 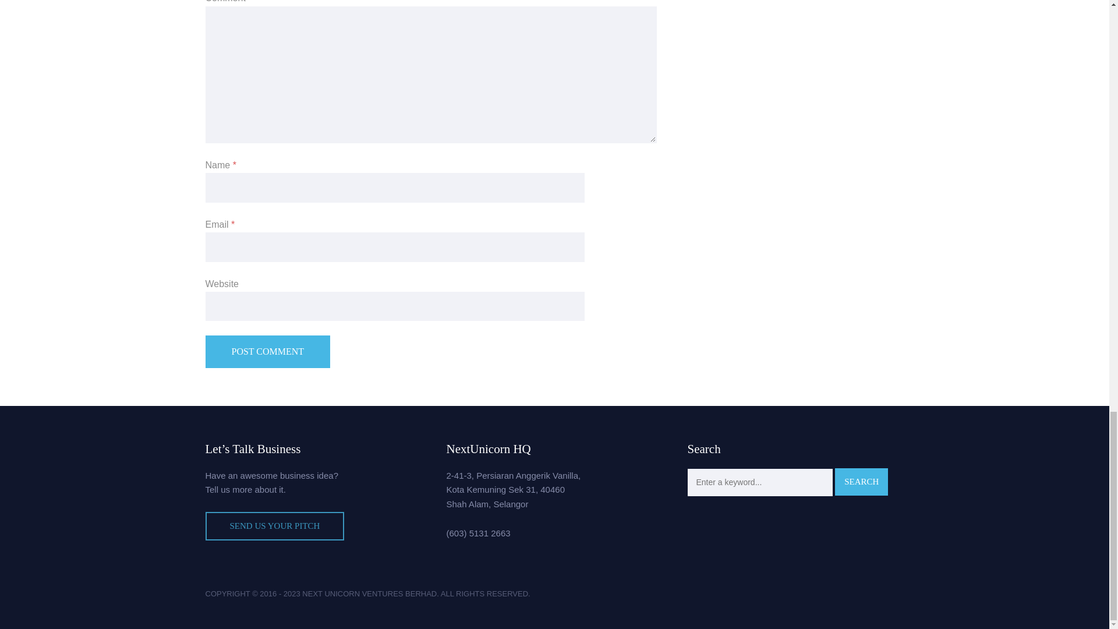 What do you see at coordinates (267, 351) in the screenshot?
I see `Post Comment` at bounding box center [267, 351].